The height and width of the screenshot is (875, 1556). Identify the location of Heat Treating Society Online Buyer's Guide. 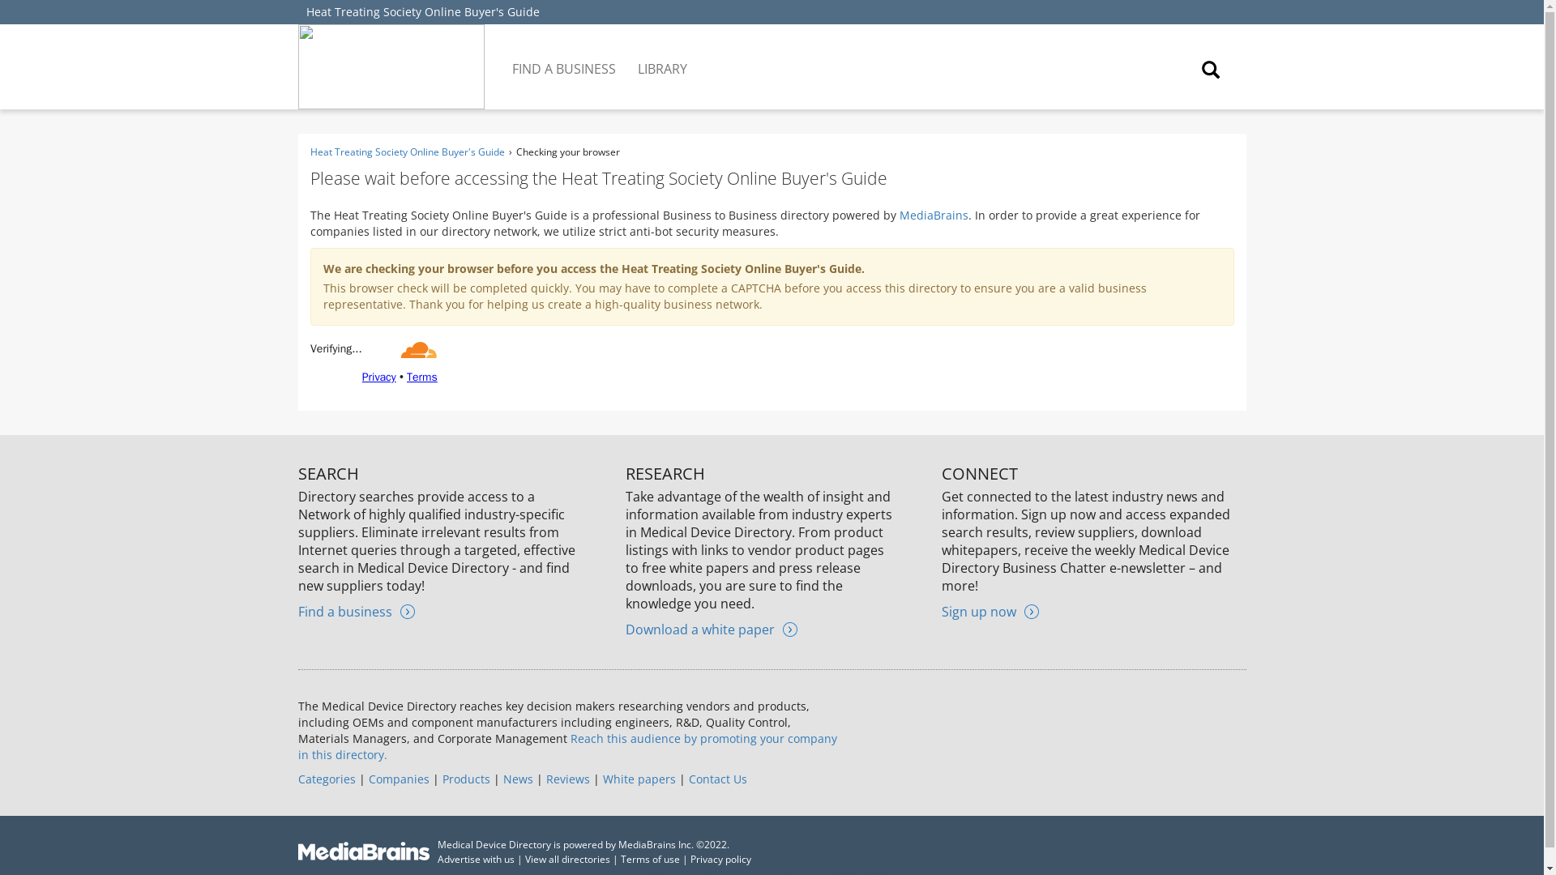
(407, 152).